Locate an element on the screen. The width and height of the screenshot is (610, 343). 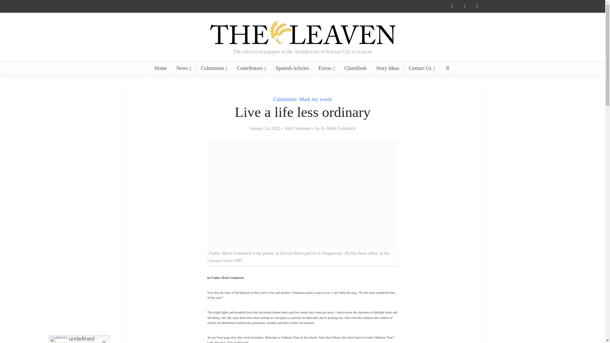
Spanish Articles is located at coordinates (292, 68).